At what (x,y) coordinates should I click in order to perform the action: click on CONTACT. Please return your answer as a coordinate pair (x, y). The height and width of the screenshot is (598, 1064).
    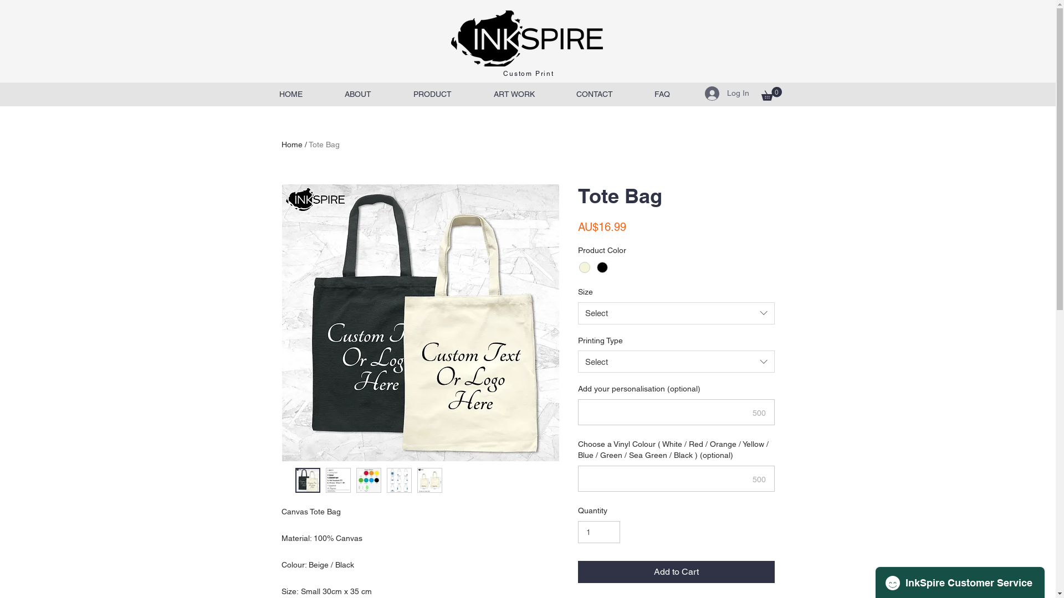
    Looking at the image, I should click on (594, 94).